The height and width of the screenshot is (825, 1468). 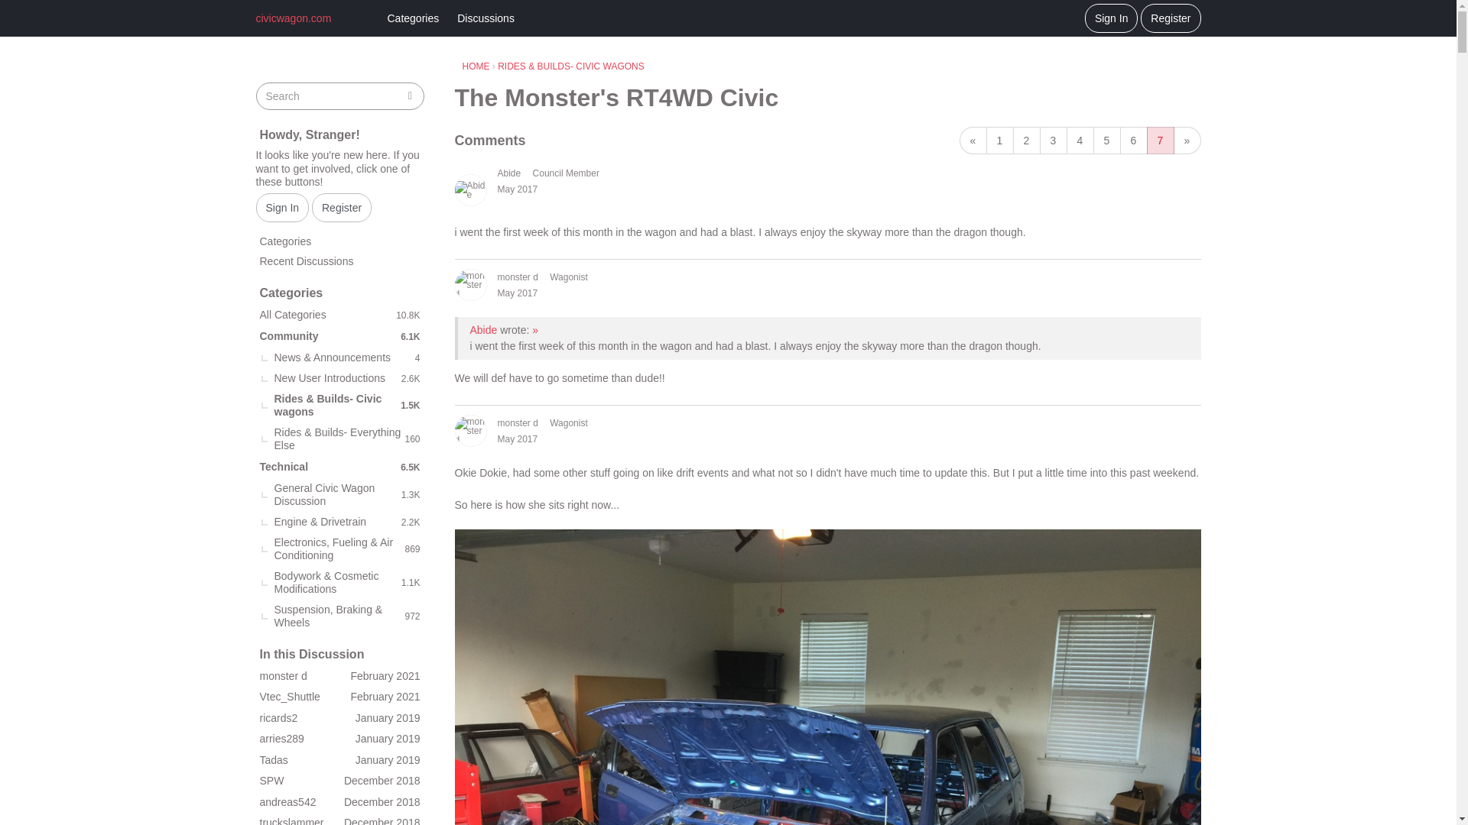 I want to click on 4, so click(x=1080, y=141).